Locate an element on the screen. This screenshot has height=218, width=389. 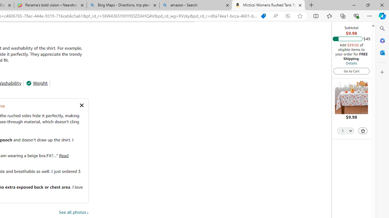
Weight is located at coordinates (37, 83).